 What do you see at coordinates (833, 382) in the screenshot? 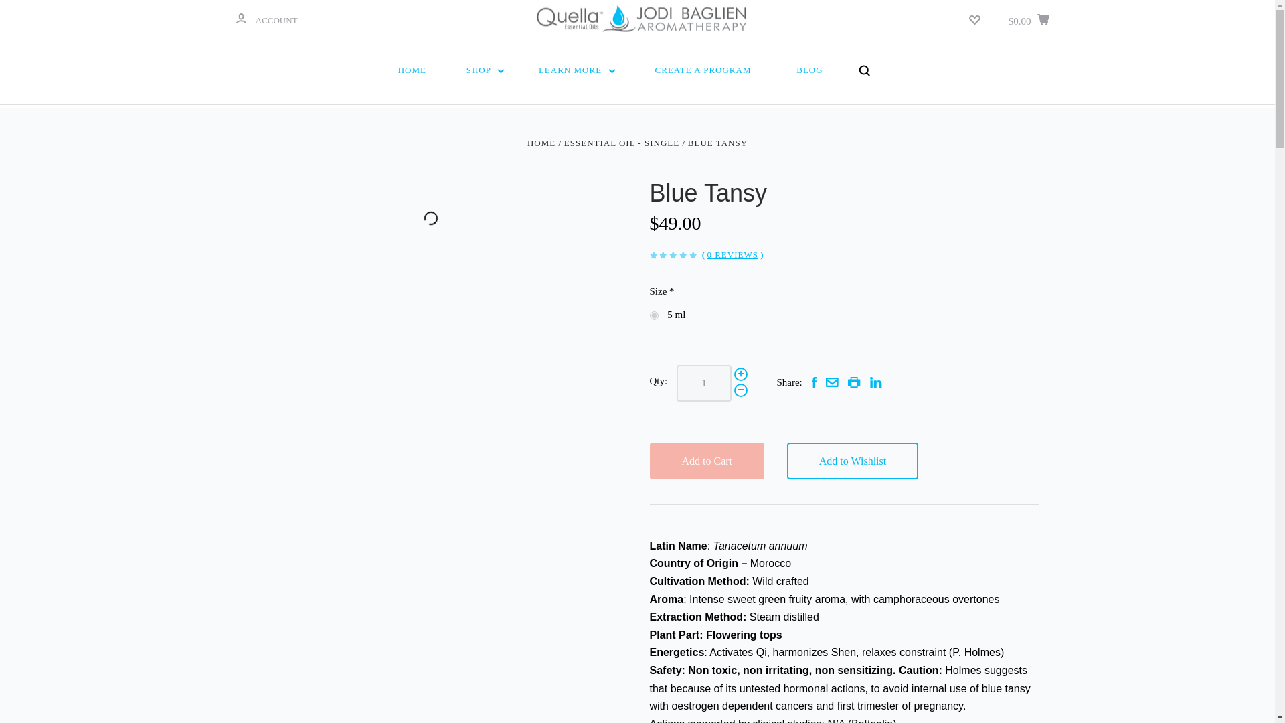
I see `email` at bounding box center [833, 382].